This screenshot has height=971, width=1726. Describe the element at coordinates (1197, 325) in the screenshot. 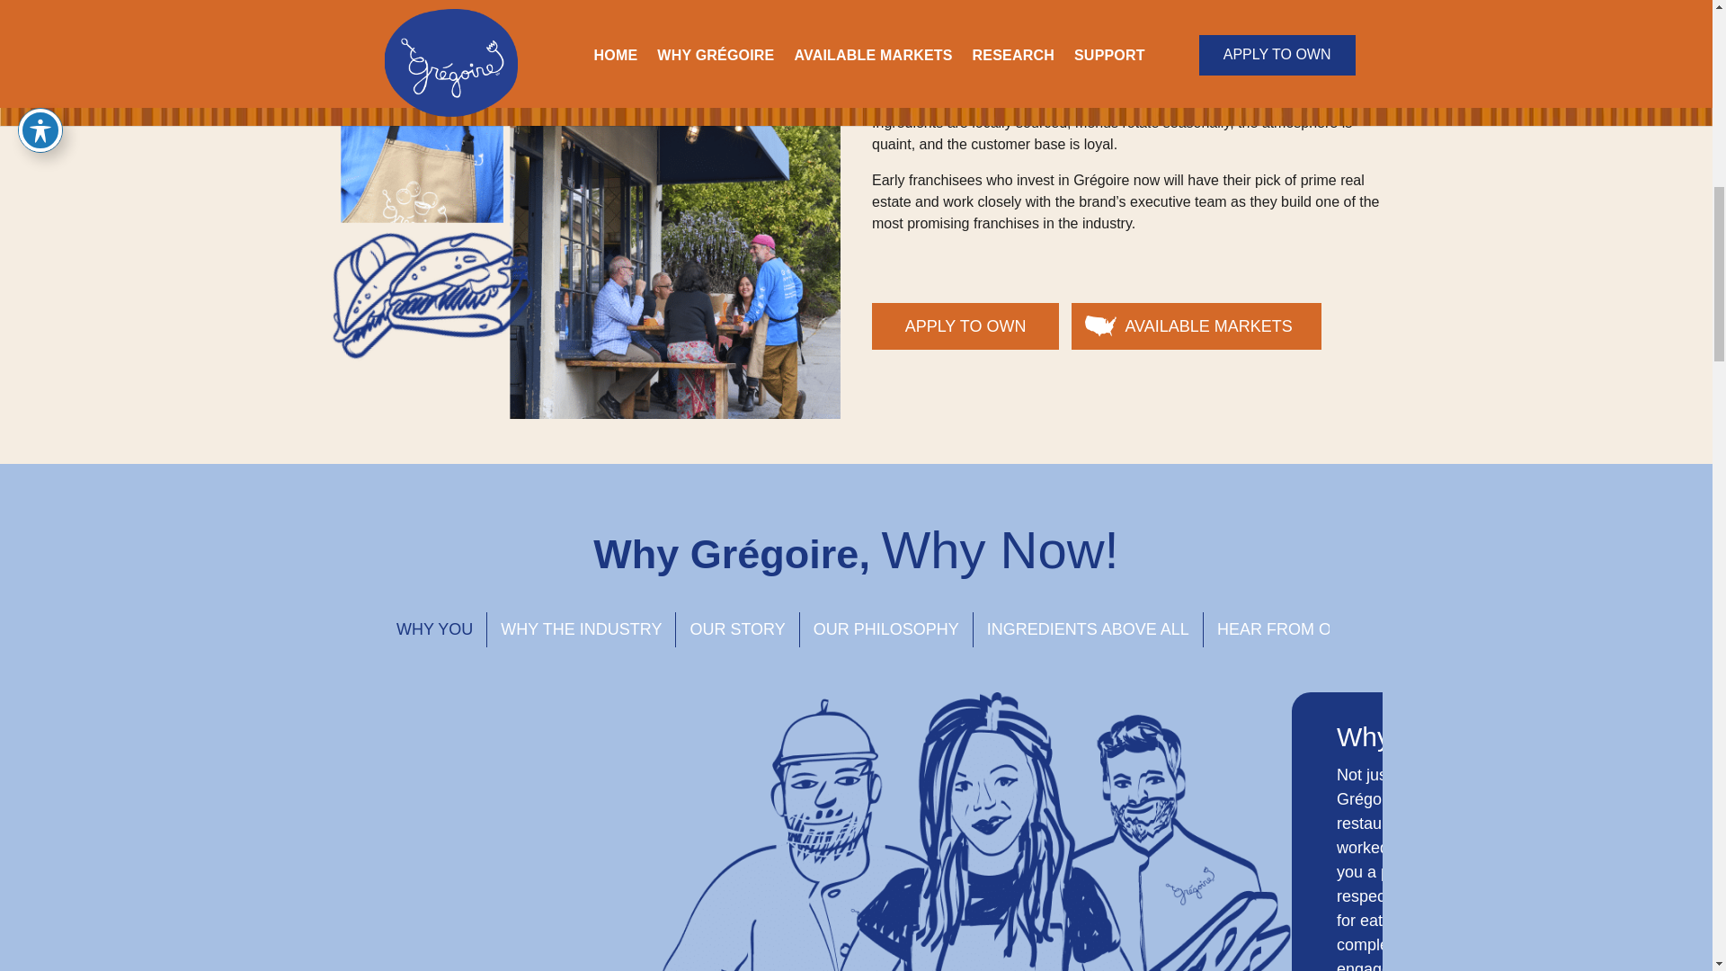

I see `AVAILABLE MARKETS` at that location.